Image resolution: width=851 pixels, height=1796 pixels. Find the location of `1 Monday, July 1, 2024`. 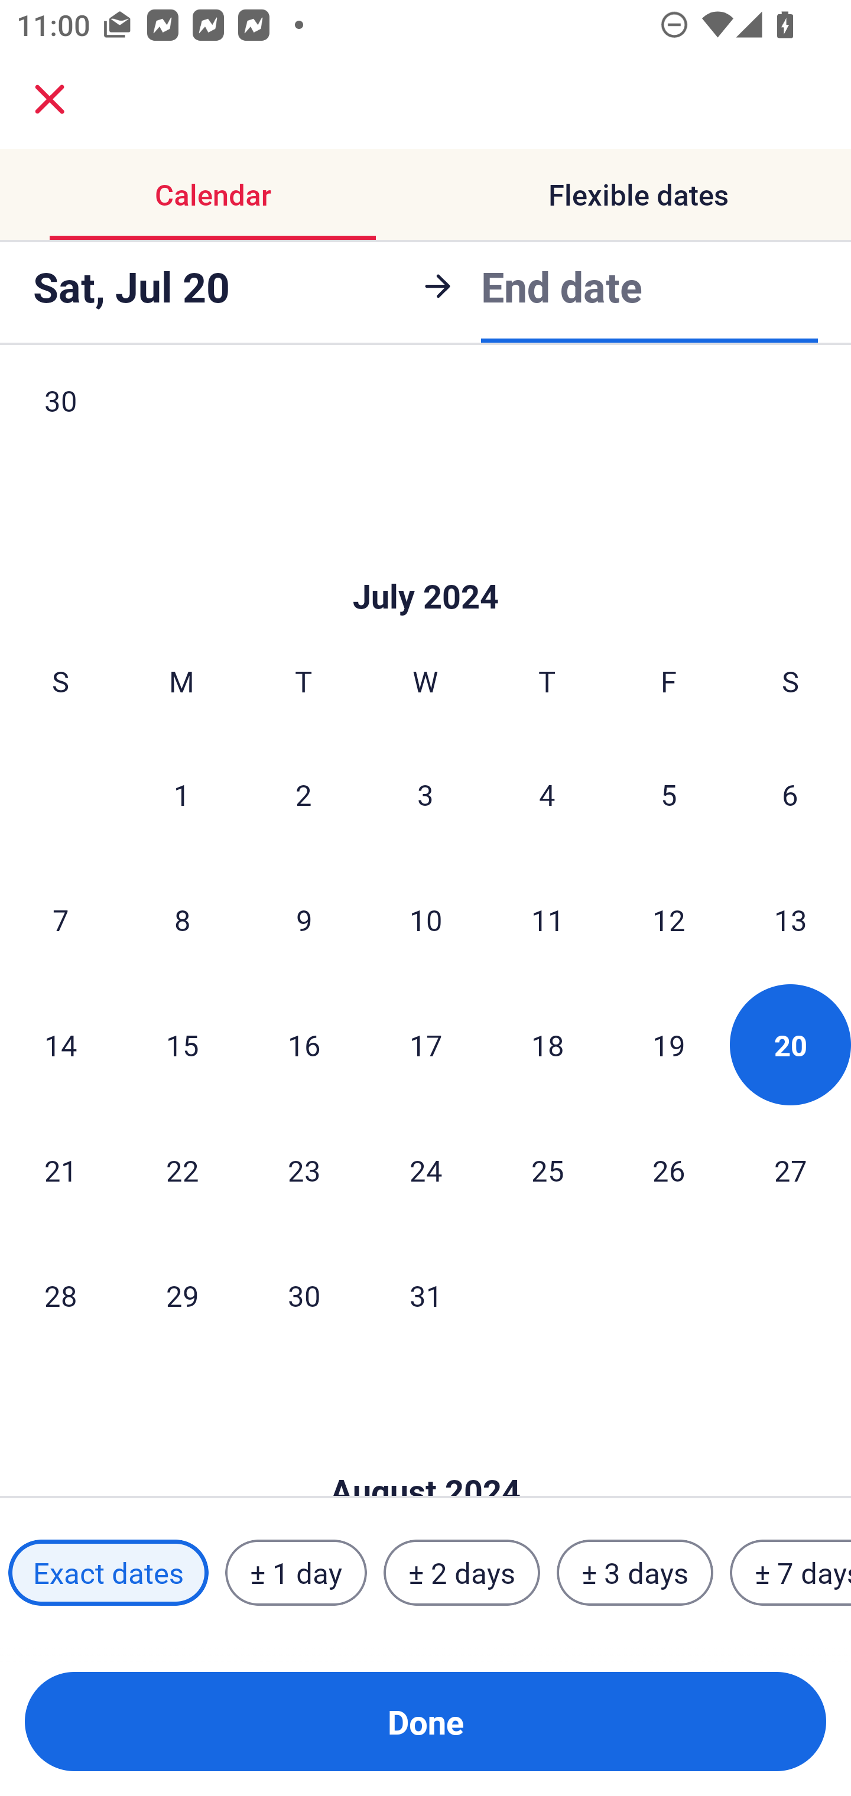

1 Monday, July 1, 2024 is located at coordinates (181, 795).